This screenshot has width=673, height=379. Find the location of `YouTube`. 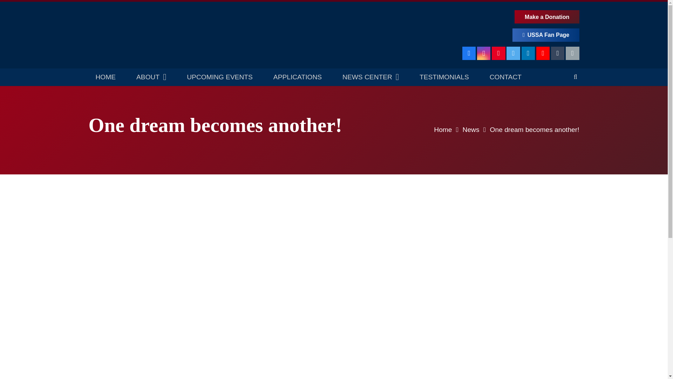

YouTube is located at coordinates (543, 53).